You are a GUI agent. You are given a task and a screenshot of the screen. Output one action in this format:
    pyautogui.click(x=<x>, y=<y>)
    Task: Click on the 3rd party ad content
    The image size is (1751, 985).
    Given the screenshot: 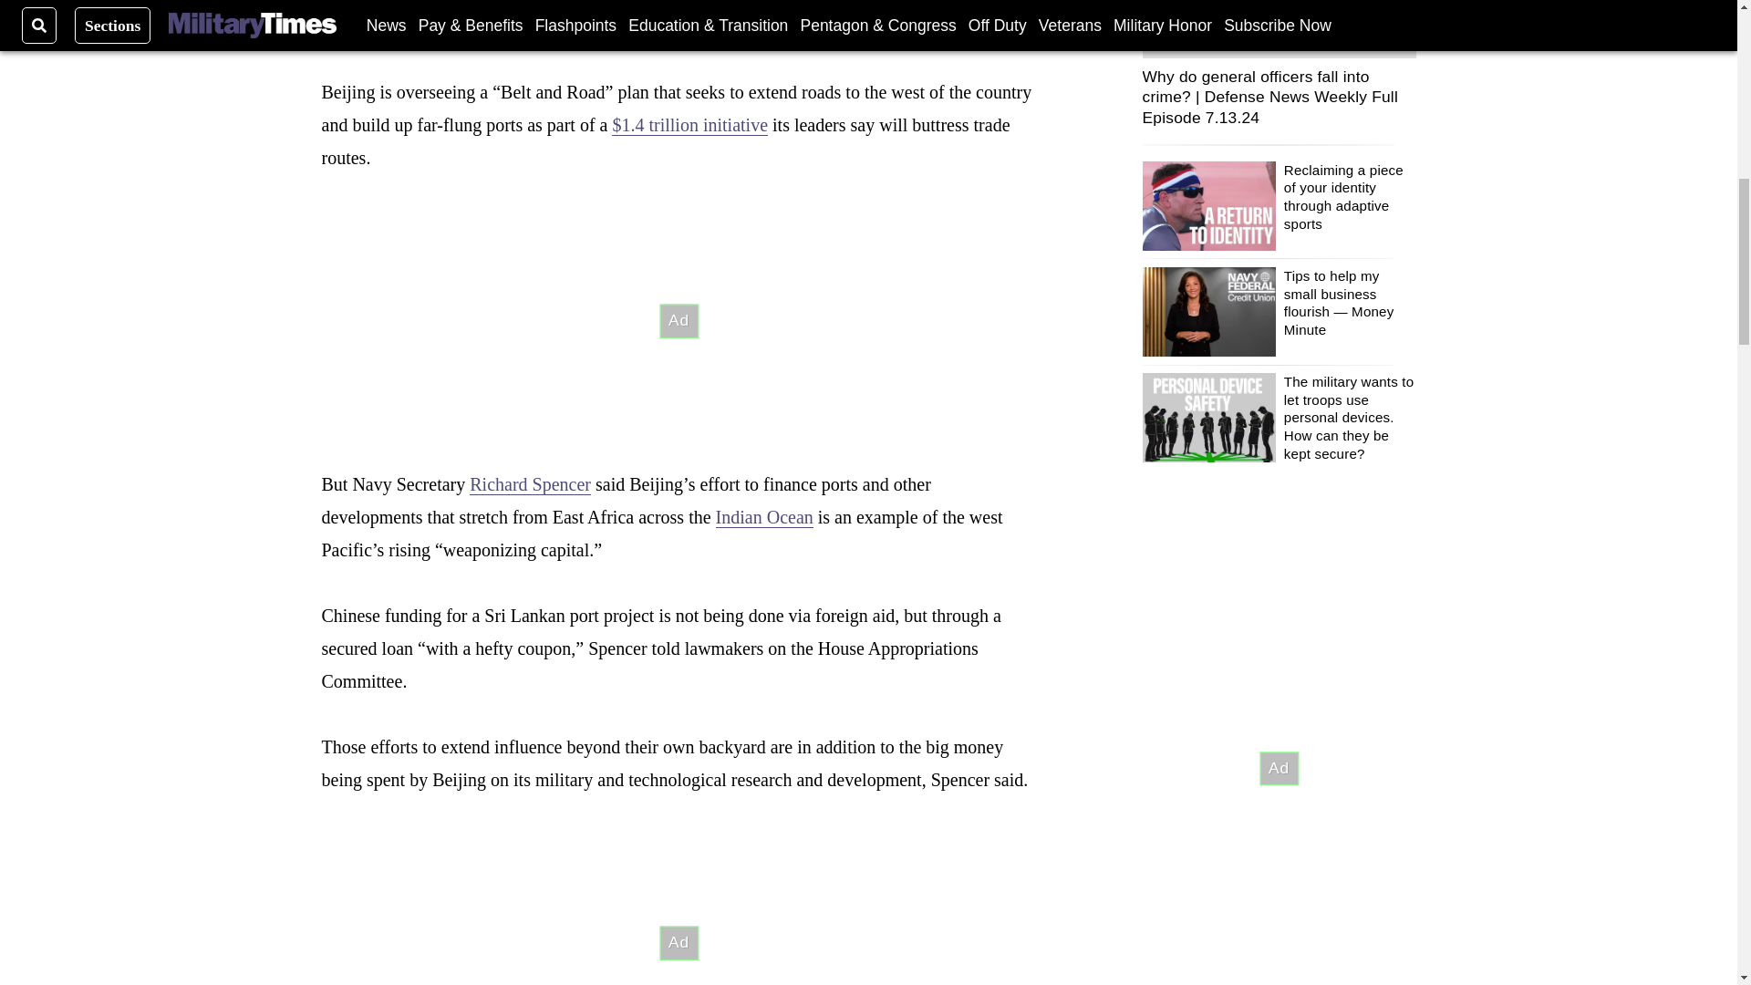 What is the action you would take?
    pyautogui.click(x=1278, y=768)
    